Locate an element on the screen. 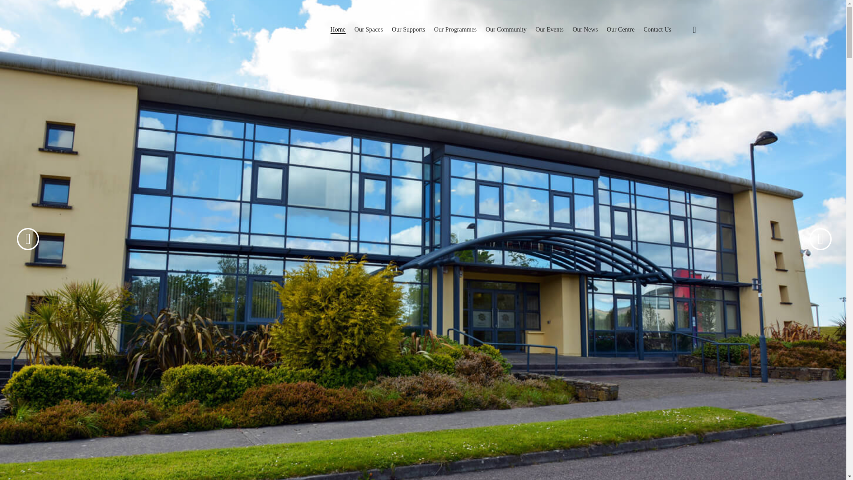 This screenshot has height=480, width=853. Our Community is located at coordinates (506, 29).